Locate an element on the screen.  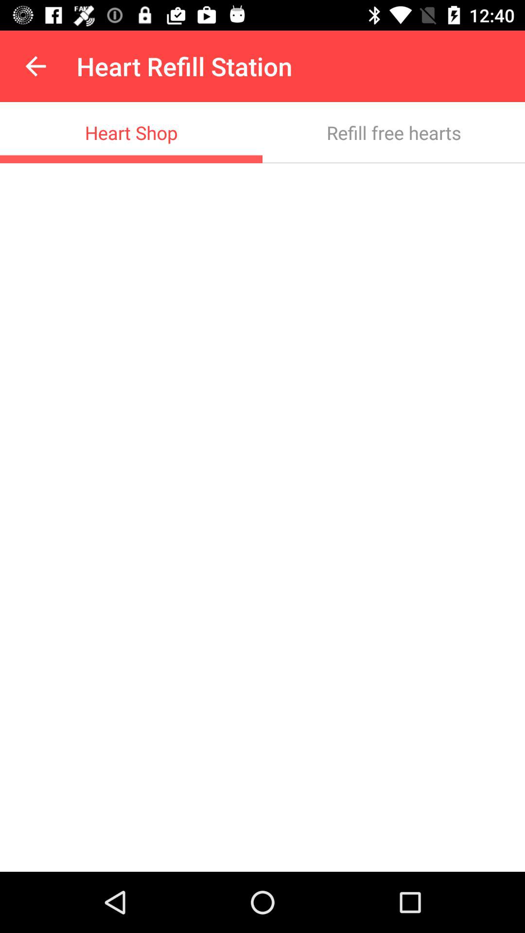
select the heart shop icon is located at coordinates (131, 132).